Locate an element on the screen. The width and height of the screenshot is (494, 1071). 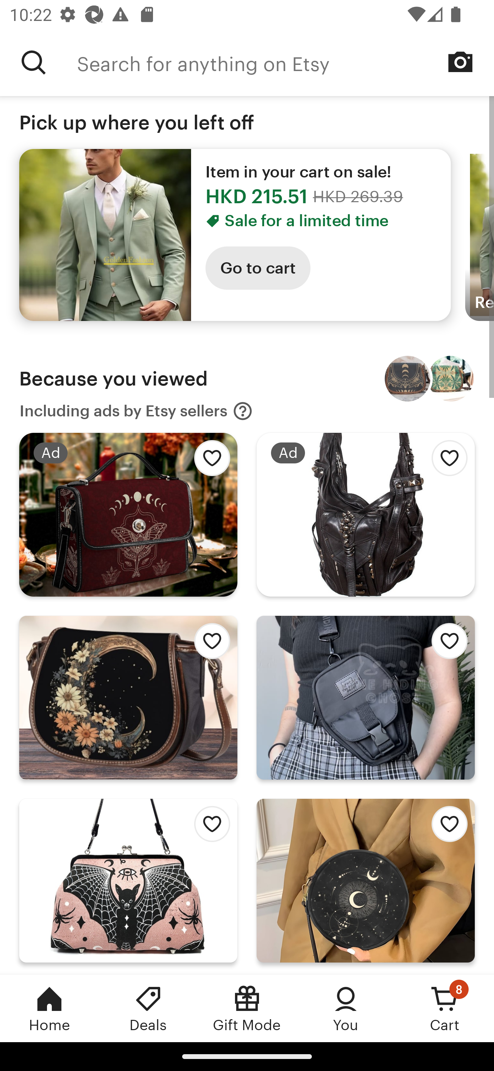
Search by image is located at coordinates (460, 62).